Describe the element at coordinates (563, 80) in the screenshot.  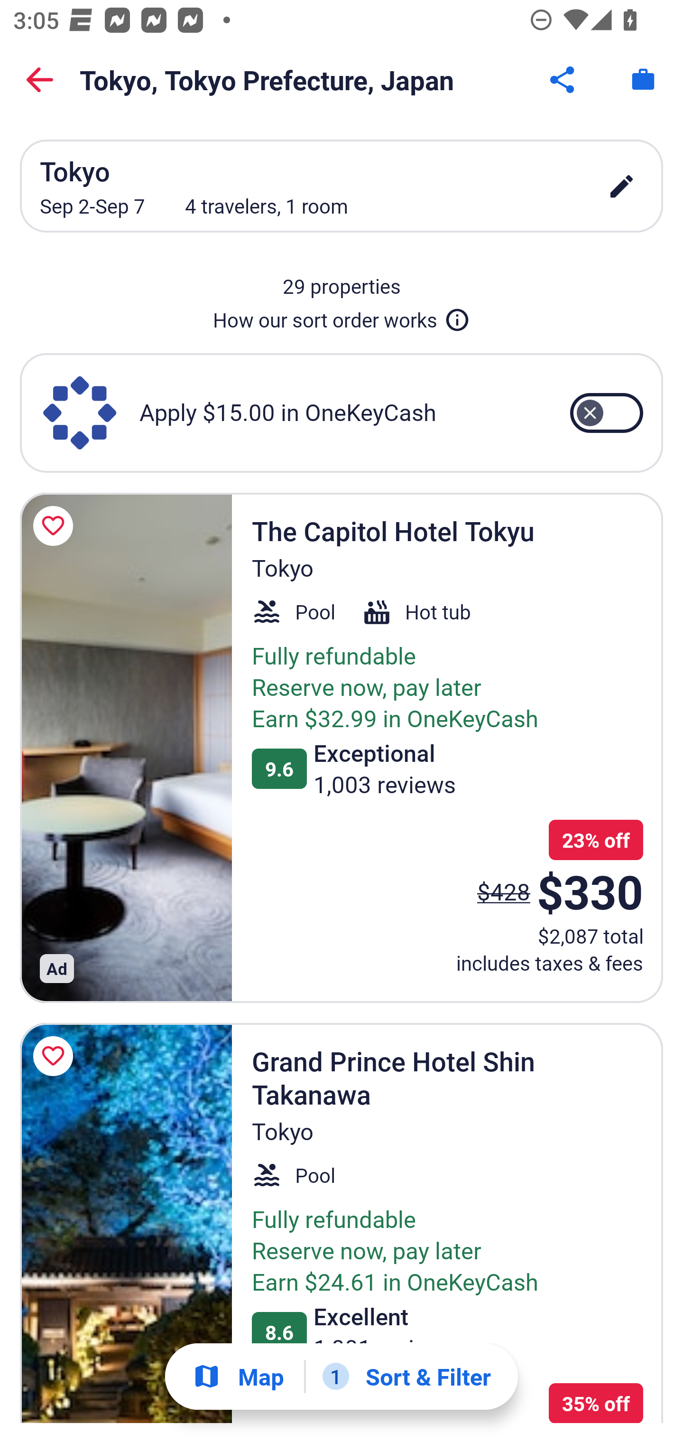
I see `Share Button` at that location.